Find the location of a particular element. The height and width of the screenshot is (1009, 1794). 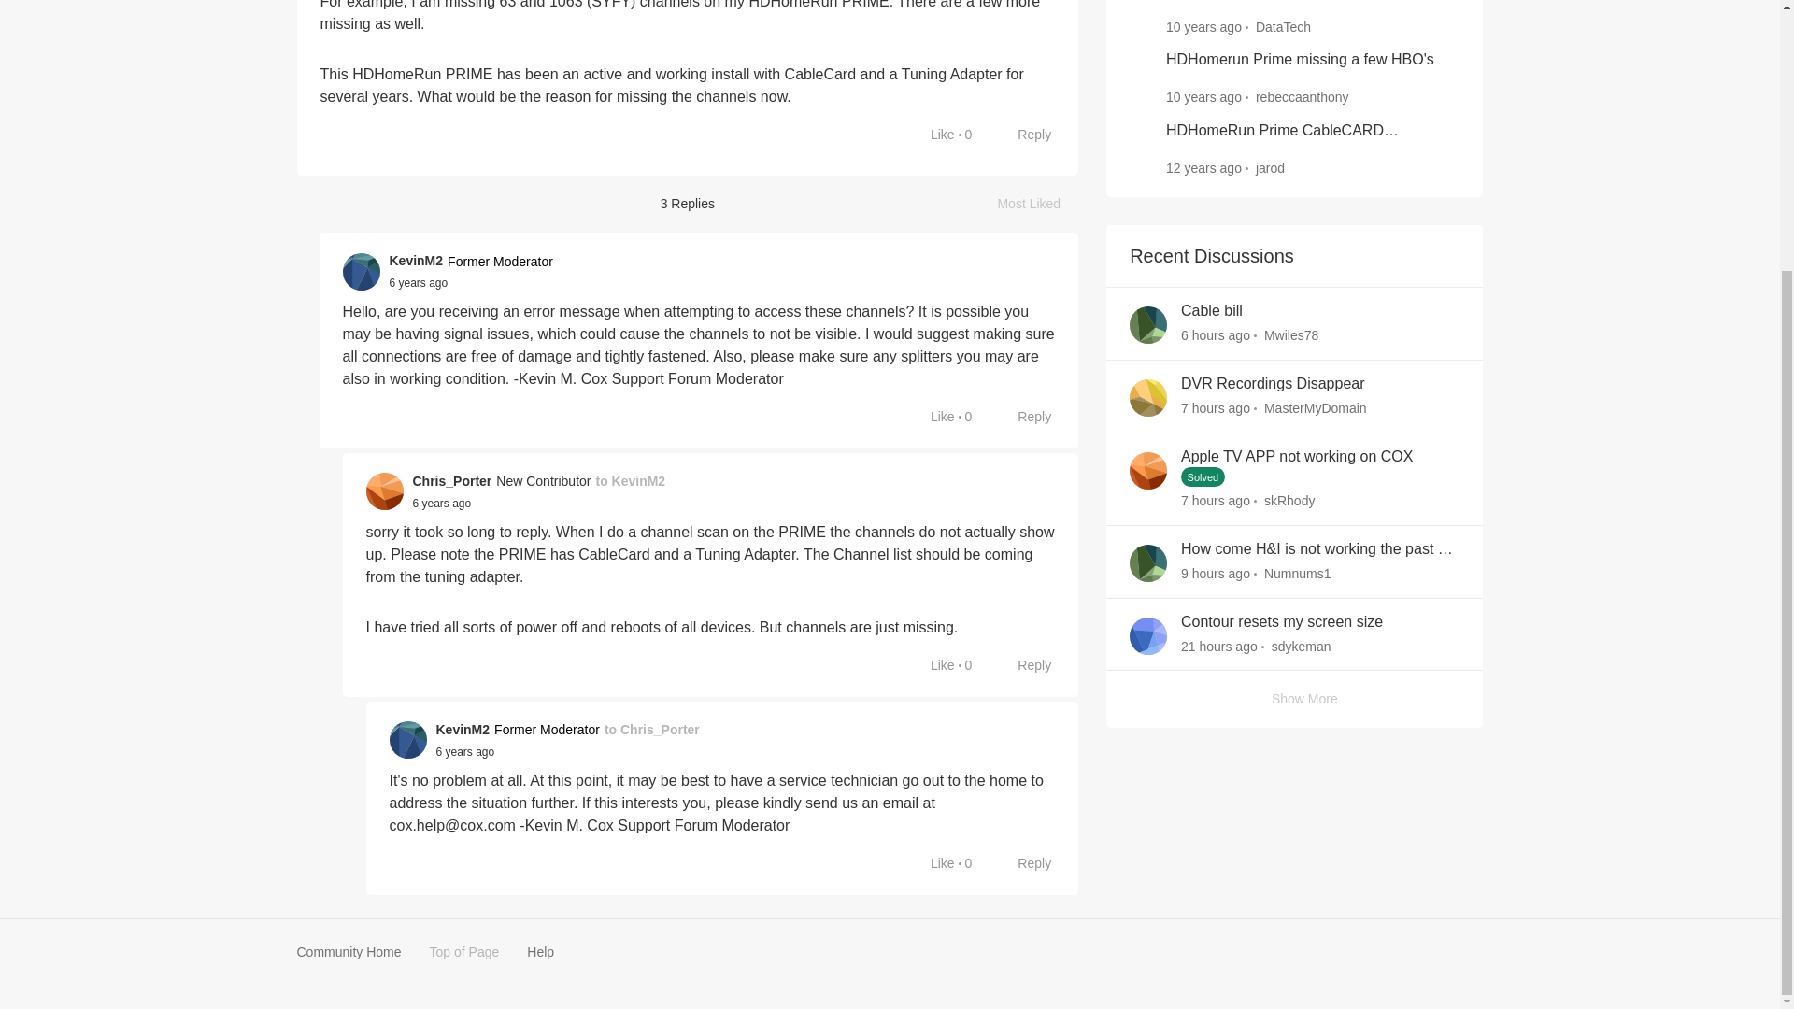

Like is located at coordinates (933, 135).